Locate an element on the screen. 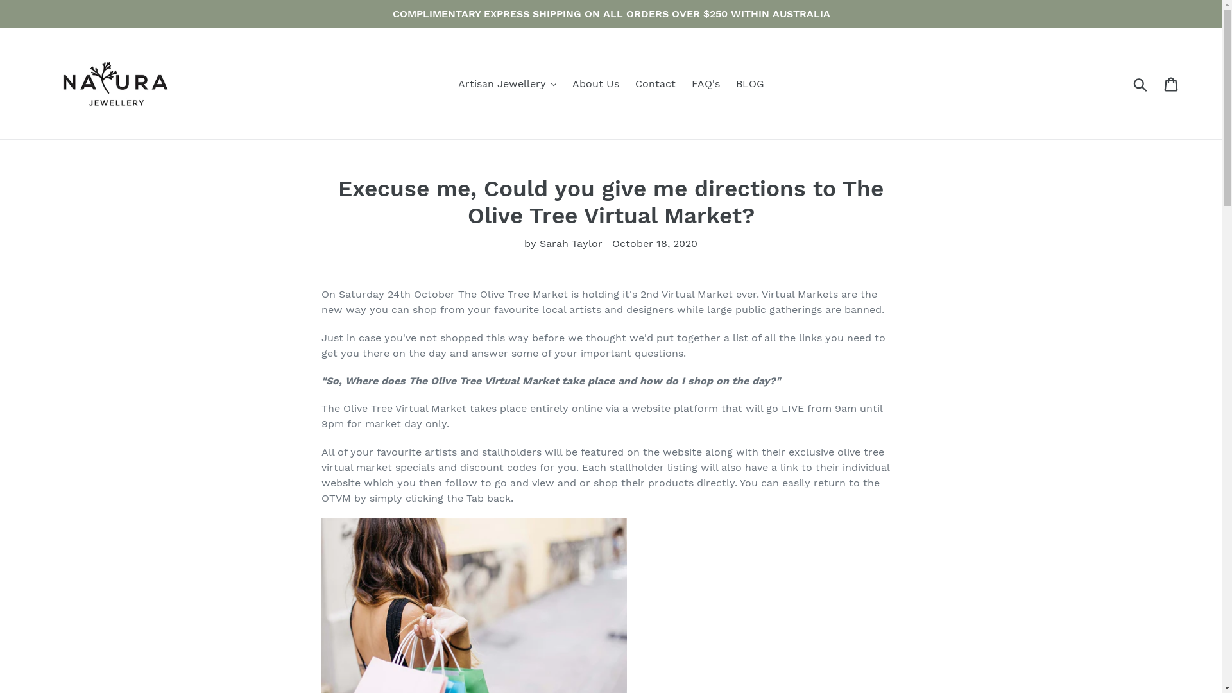 This screenshot has width=1232, height=693. BLOG is located at coordinates (750, 84).